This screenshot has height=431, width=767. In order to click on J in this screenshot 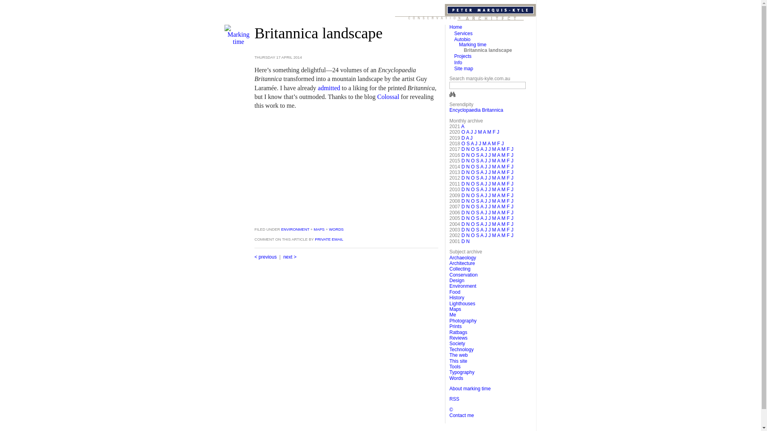, I will do `click(512, 224)`.